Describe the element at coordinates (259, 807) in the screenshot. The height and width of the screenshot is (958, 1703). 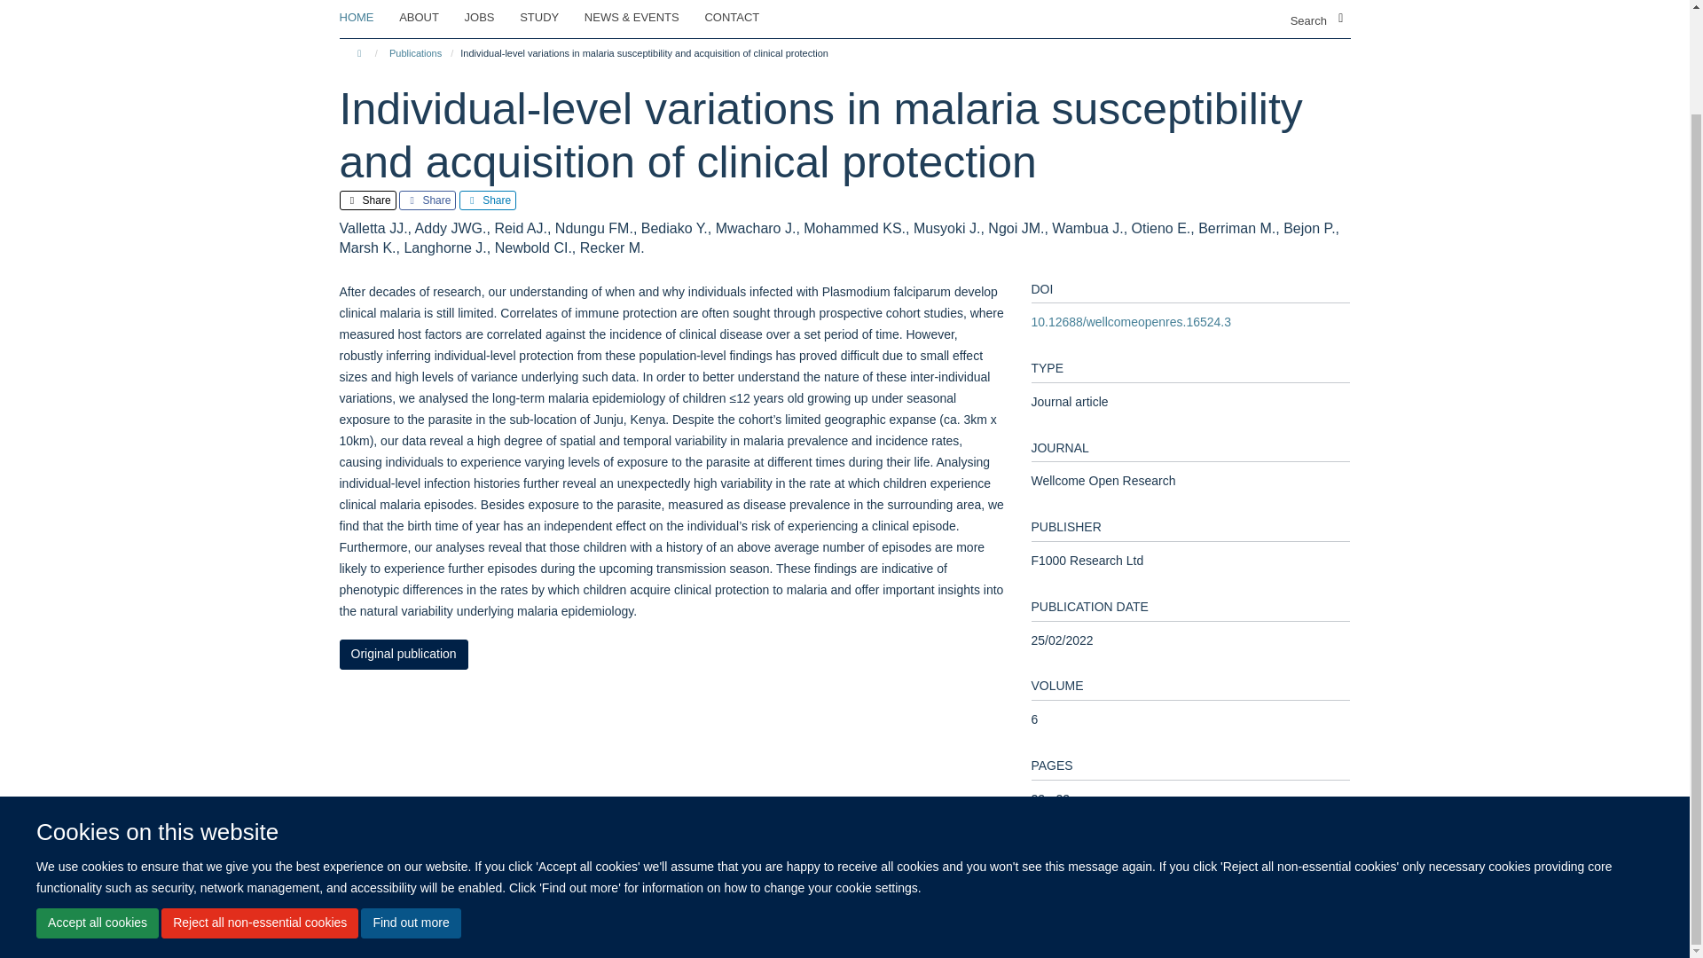
I see `Reject all non-essential cookies` at that location.